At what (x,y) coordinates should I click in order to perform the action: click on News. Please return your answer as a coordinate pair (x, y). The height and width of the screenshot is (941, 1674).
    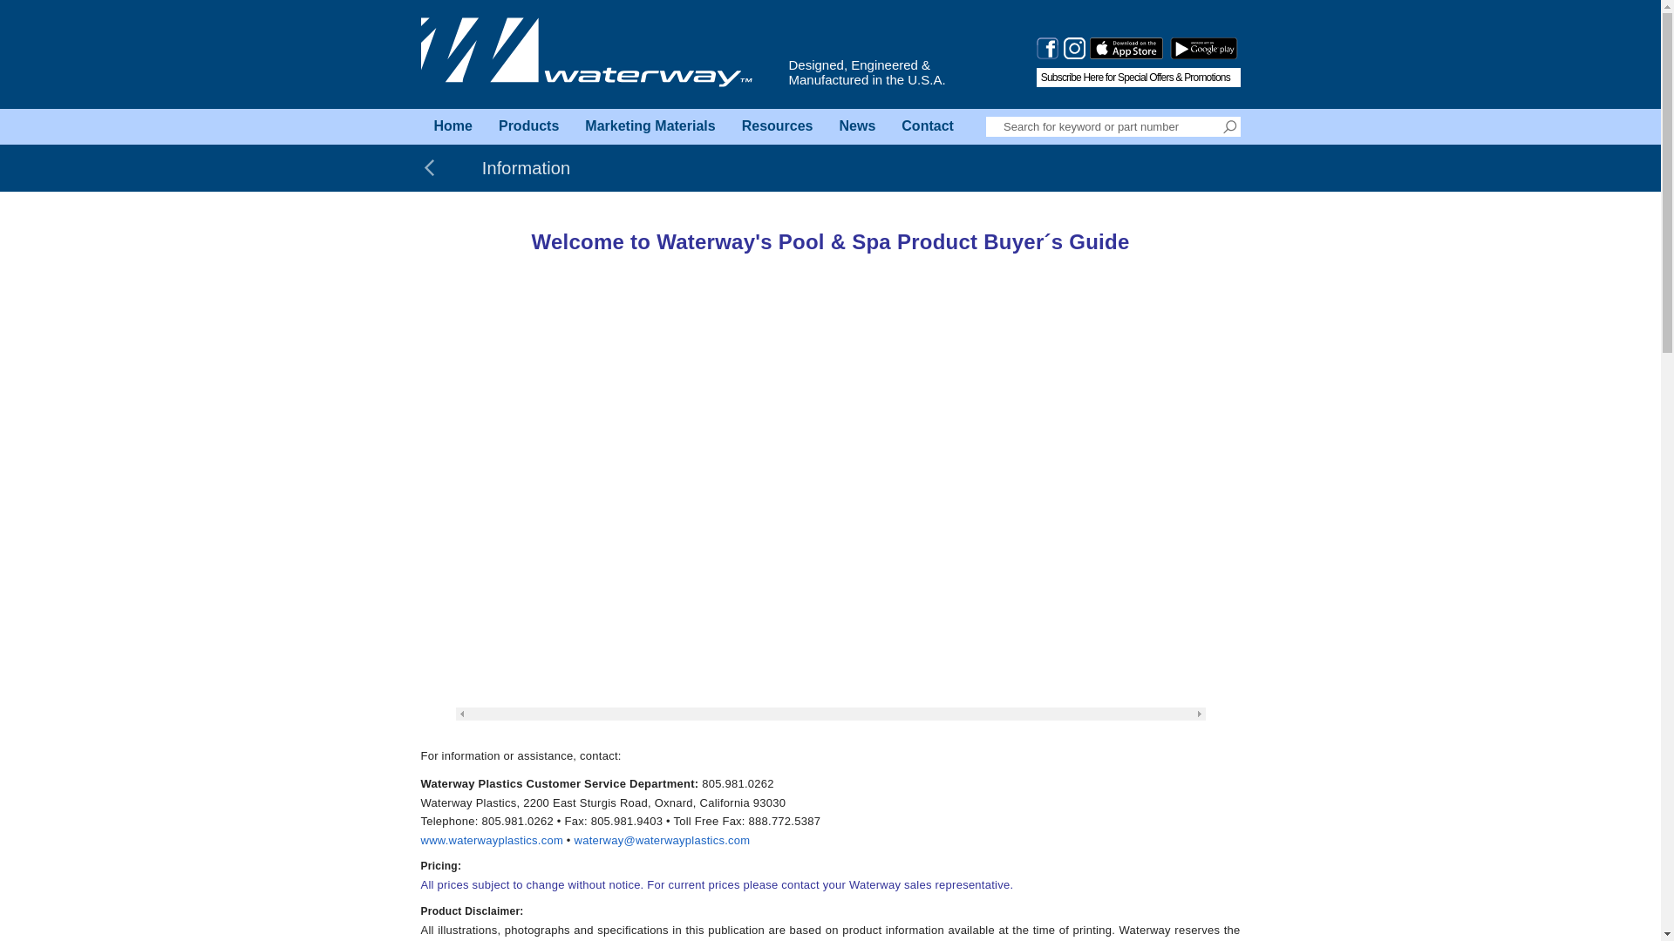
    Looking at the image, I should click on (858, 127).